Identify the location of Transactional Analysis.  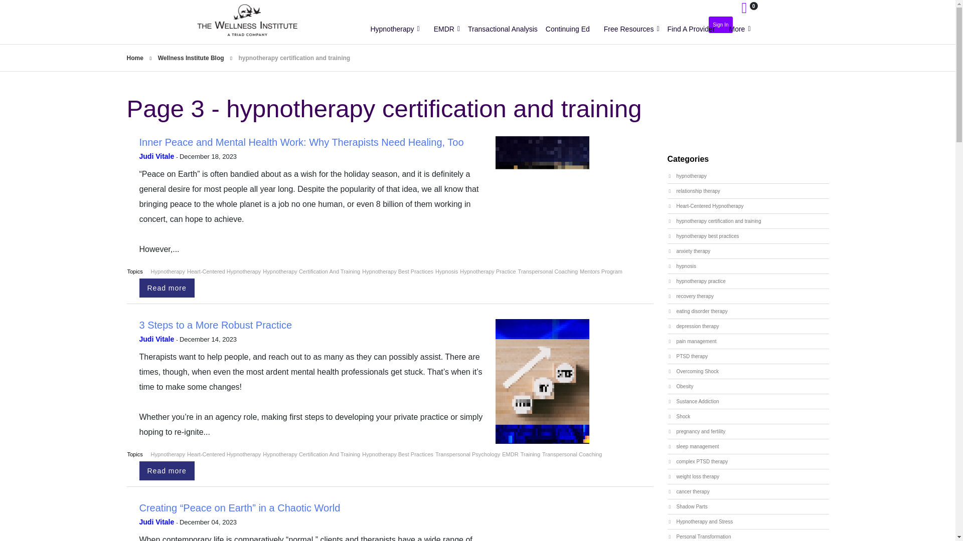
(506, 31).